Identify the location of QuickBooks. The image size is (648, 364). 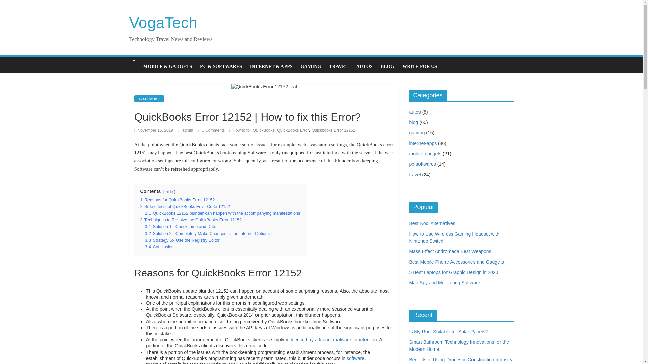
(264, 130).